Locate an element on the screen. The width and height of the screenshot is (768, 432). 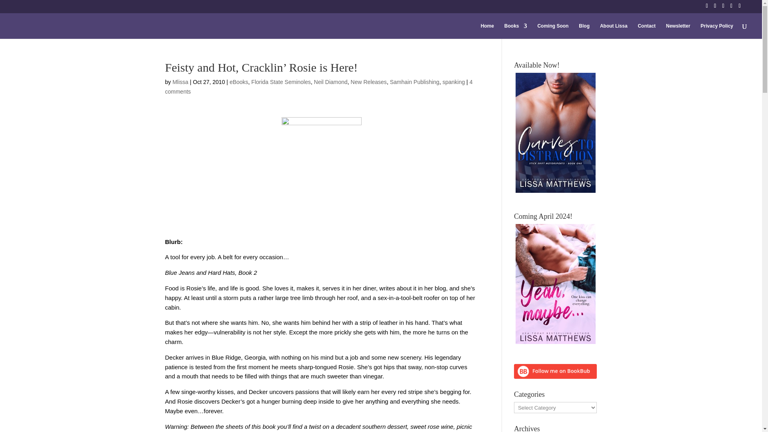
Privacy Policy is located at coordinates (717, 31).